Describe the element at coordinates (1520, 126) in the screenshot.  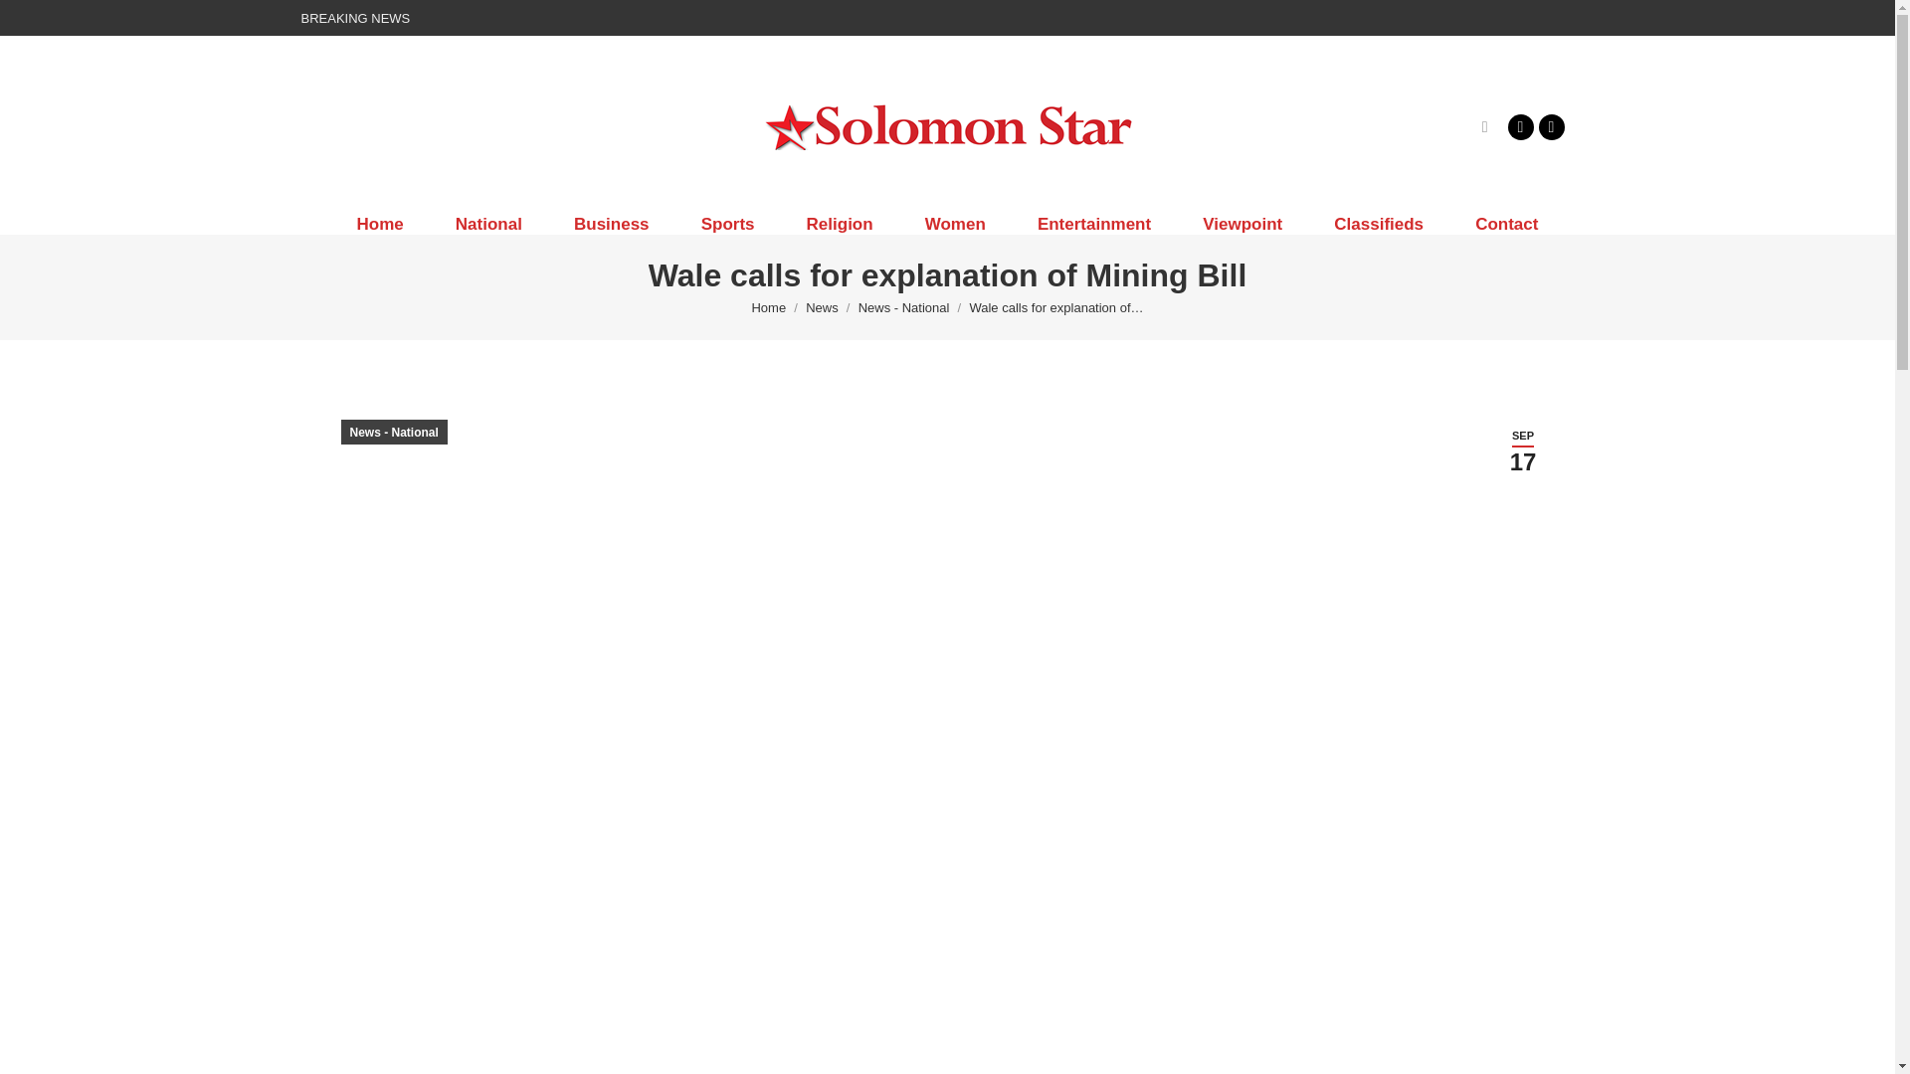
I see `Facebook page opens in new window` at that location.